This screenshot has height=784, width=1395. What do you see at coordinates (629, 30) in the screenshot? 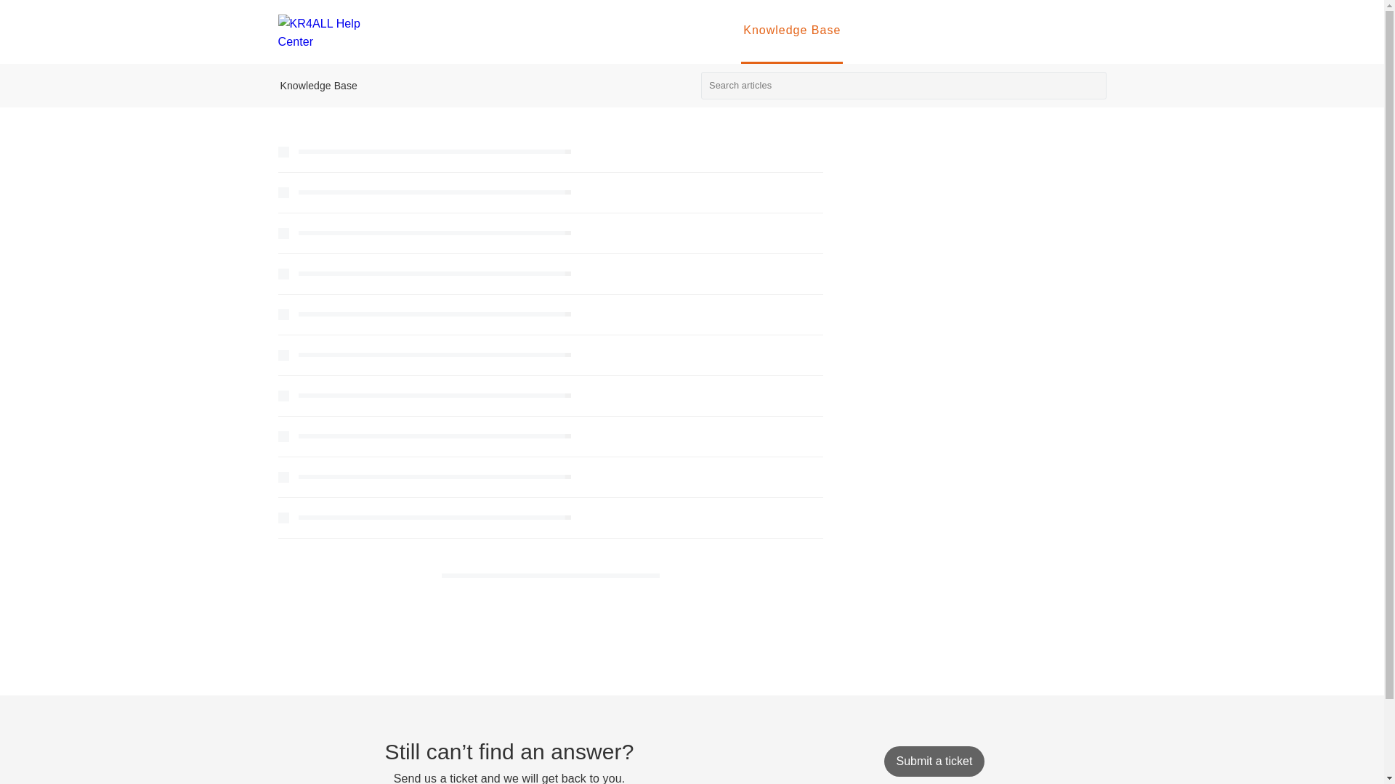
I see `Home` at bounding box center [629, 30].